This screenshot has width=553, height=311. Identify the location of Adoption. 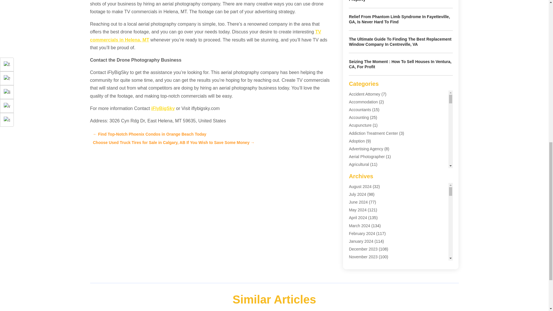
(357, 141).